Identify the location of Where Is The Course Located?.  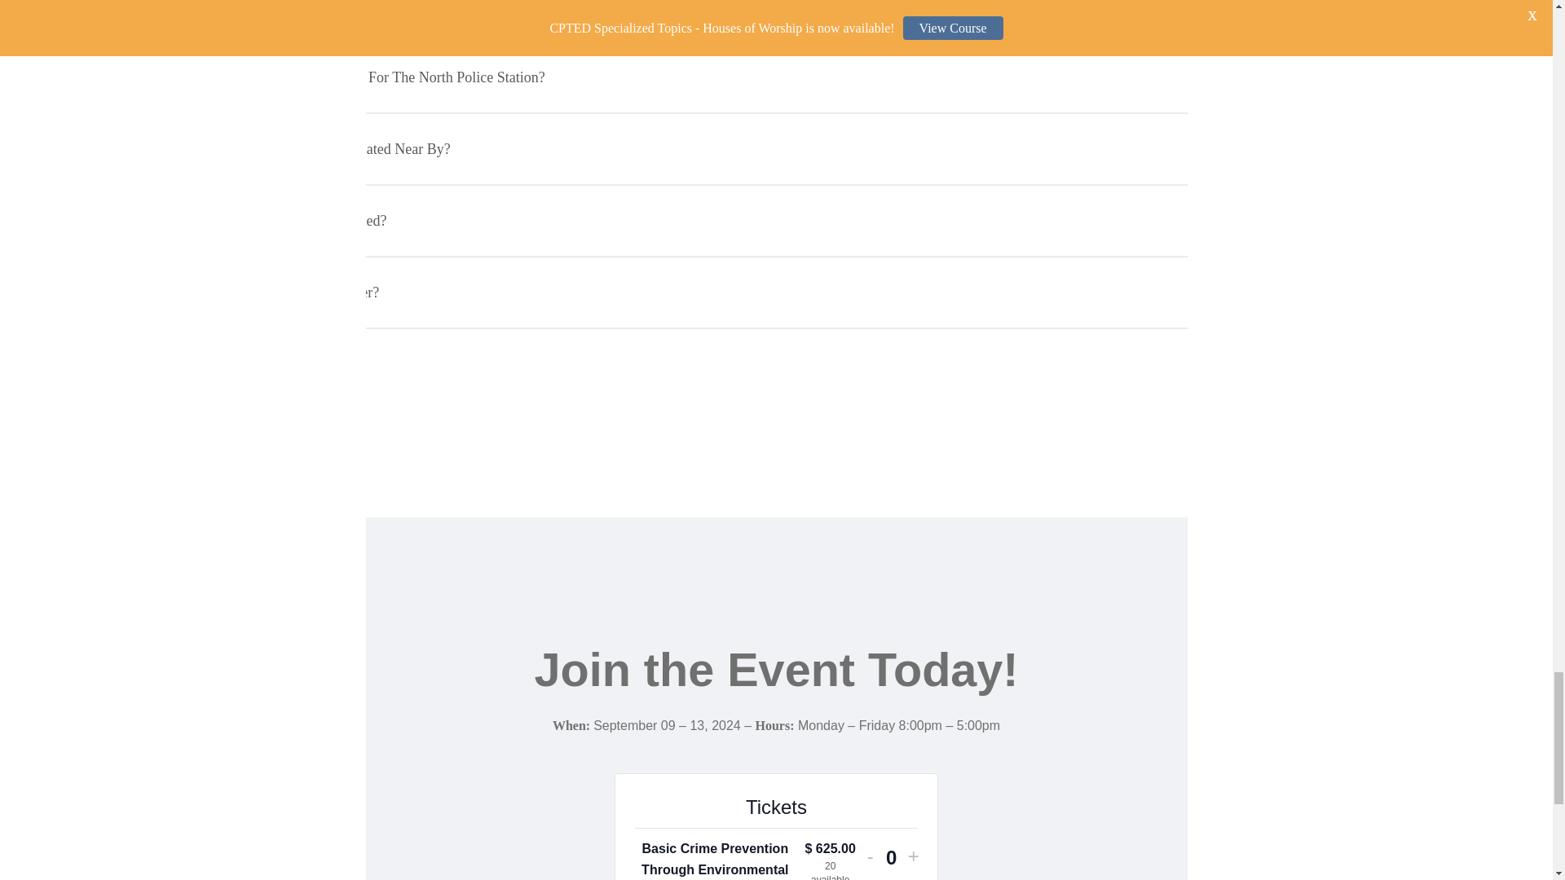
(776, 20).